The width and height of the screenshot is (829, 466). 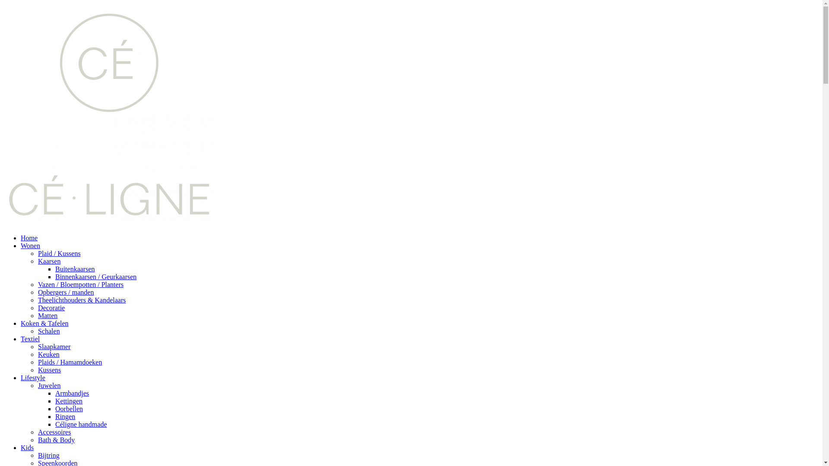 I want to click on Schalen, so click(x=49, y=331).